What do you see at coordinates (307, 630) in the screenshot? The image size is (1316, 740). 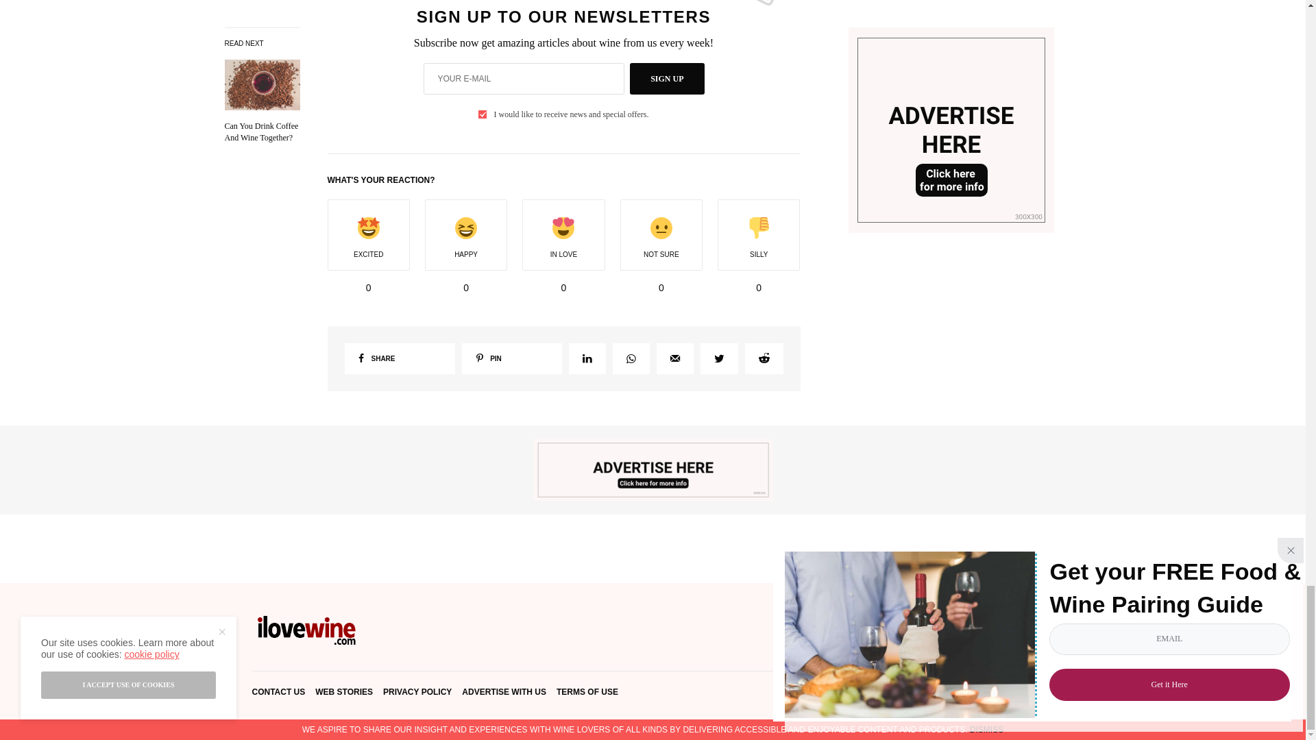 I see `I Love Wine` at bounding box center [307, 630].